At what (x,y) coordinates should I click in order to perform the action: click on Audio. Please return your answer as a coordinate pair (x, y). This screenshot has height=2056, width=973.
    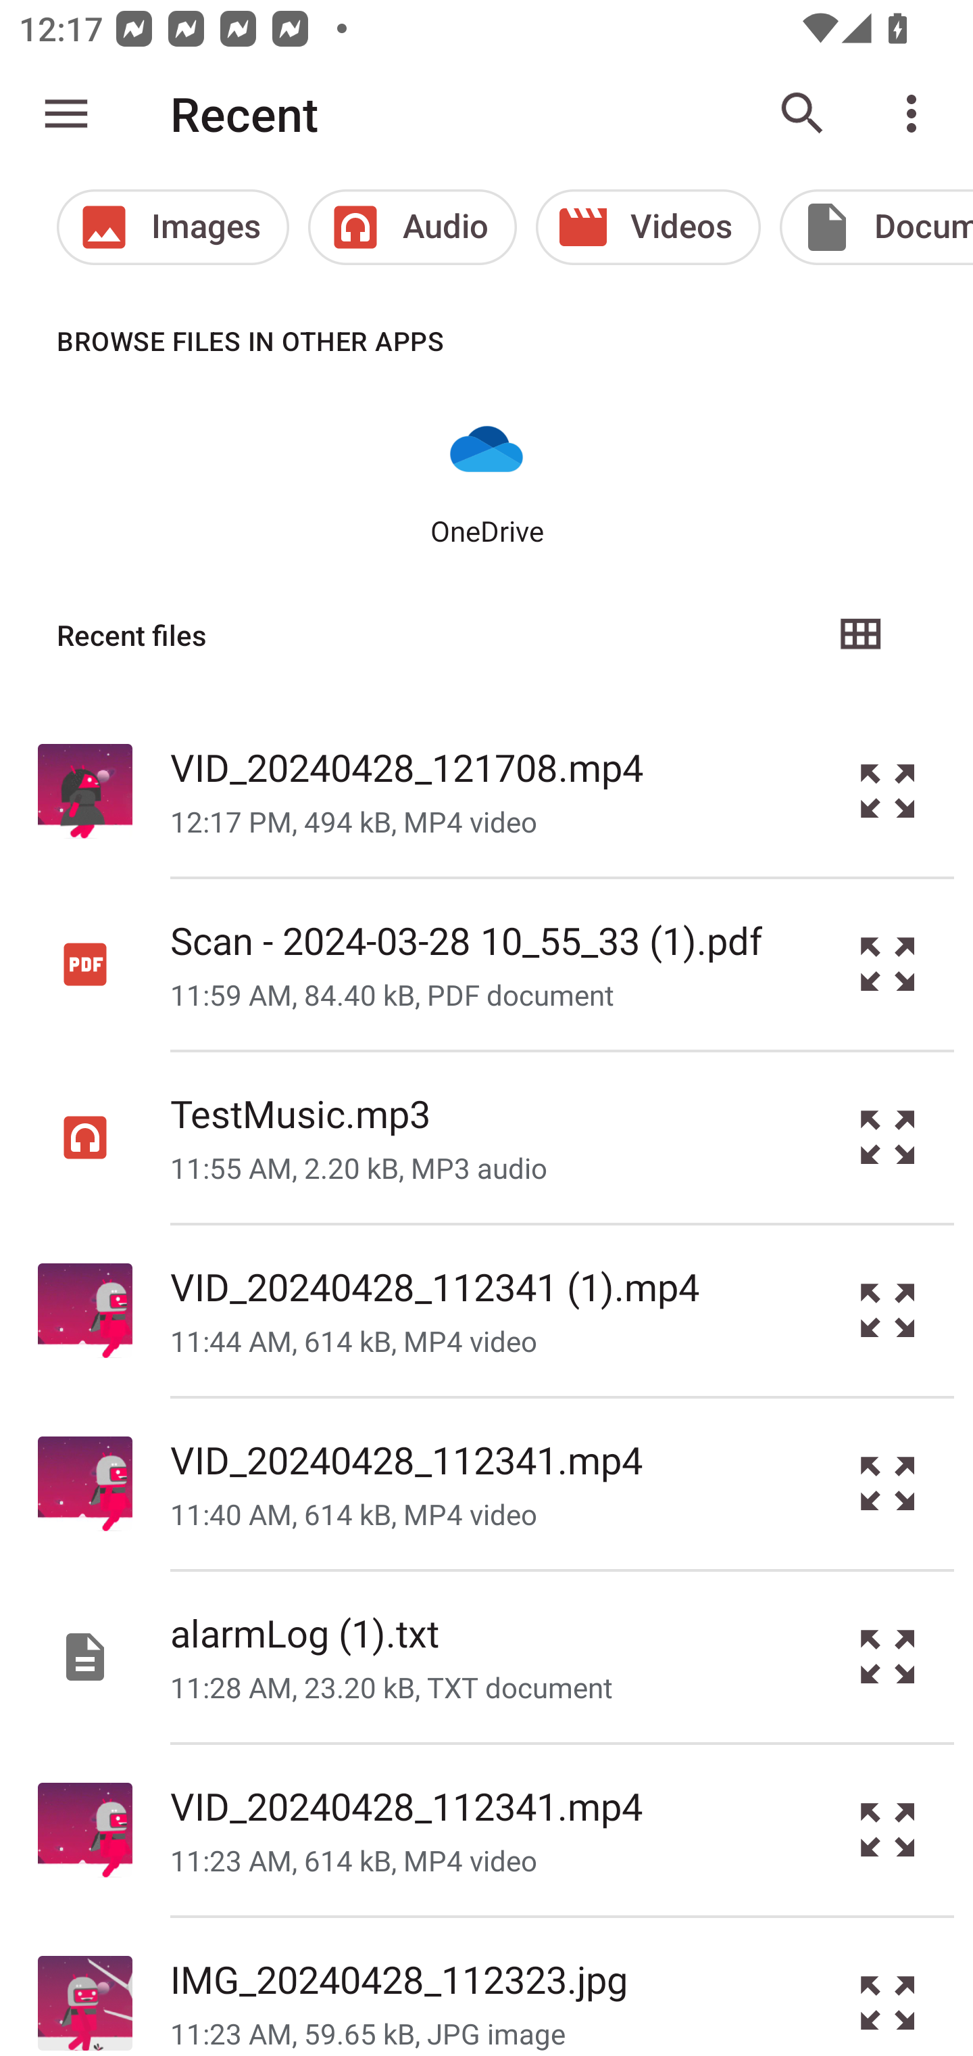
    Looking at the image, I should click on (412, 227).